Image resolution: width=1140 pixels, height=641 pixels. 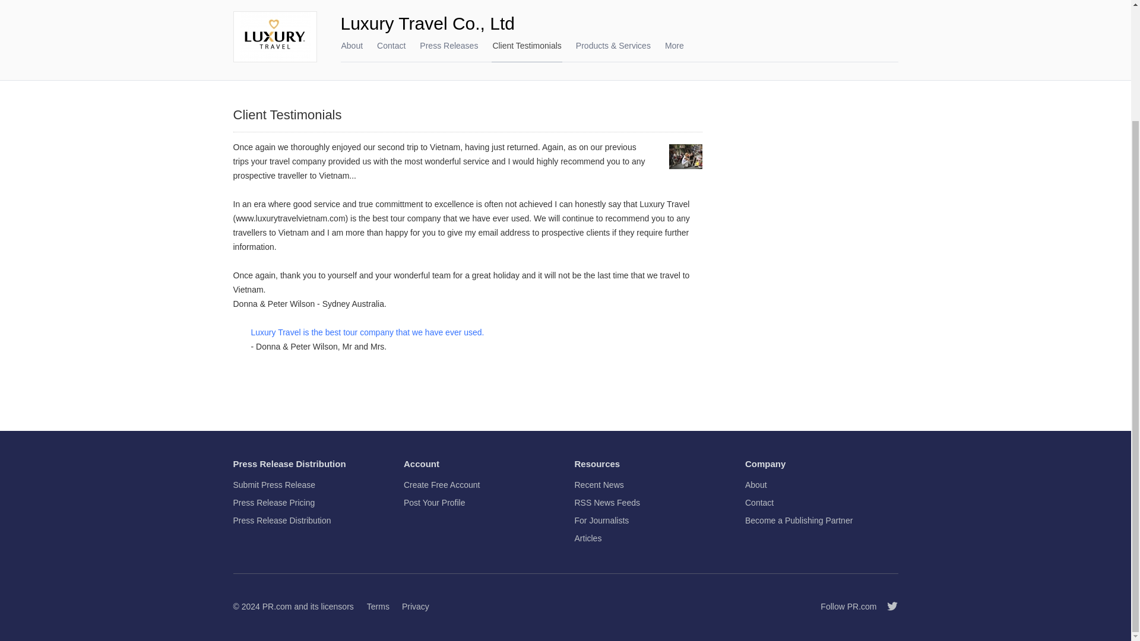 I want to click on Press Releases, so click(x=449, y=46).